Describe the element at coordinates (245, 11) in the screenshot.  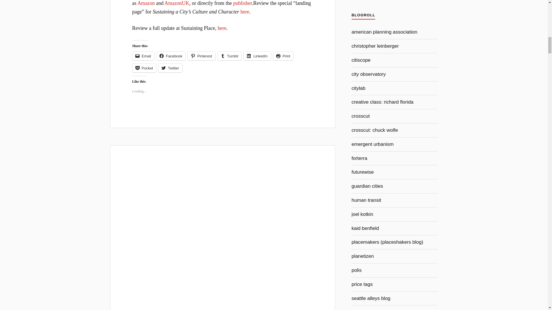
I see `here` at that location.